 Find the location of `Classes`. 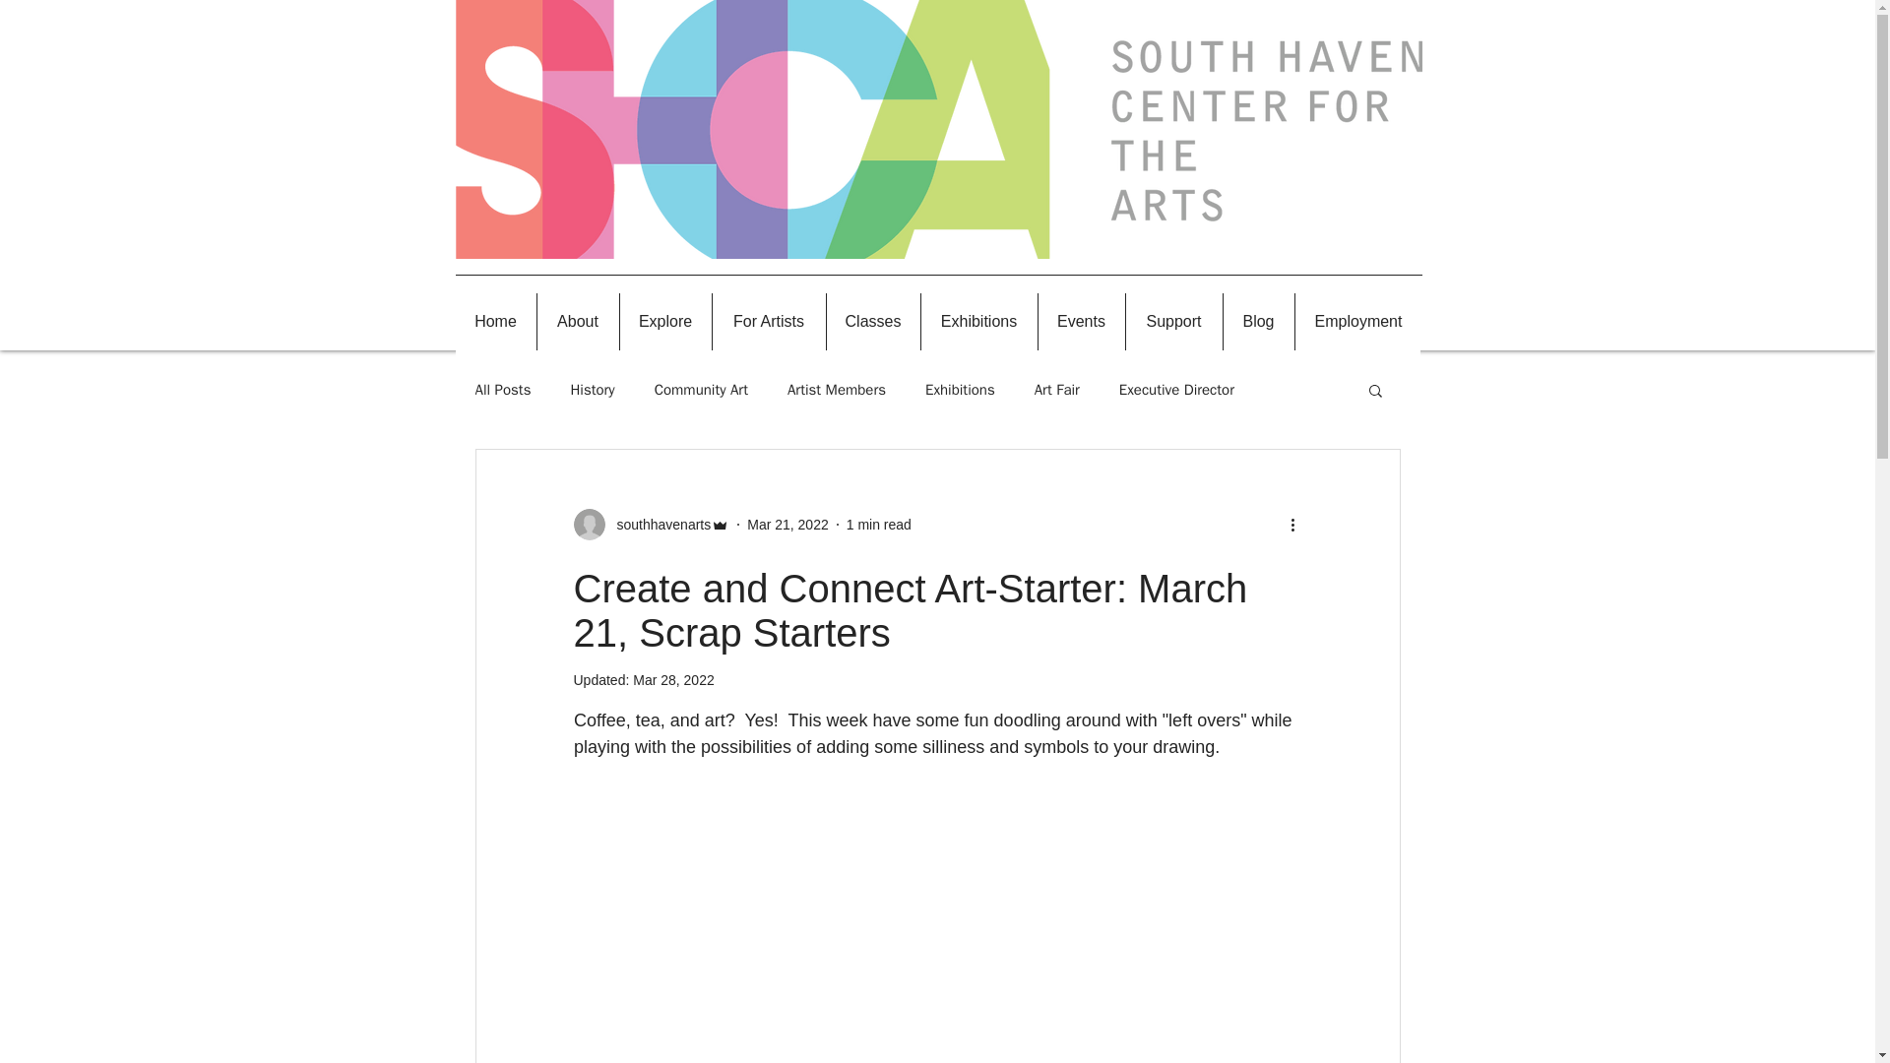

Classes is located at coordinates (874, 322).